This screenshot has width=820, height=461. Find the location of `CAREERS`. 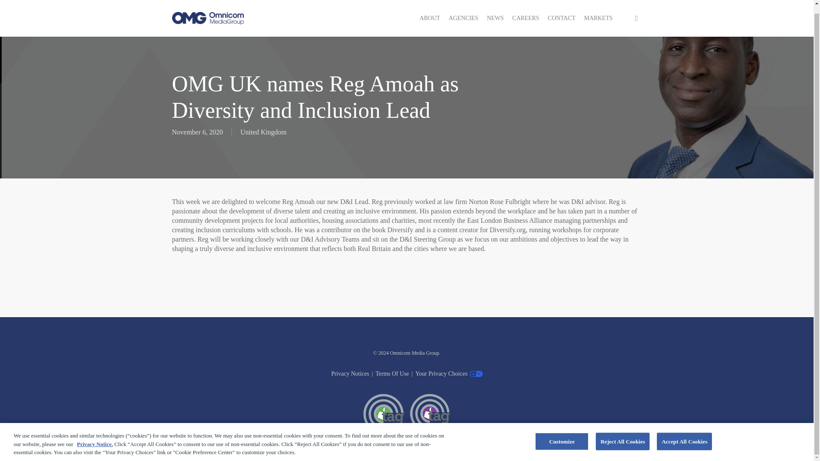

CAREERS is located at coordinates (526, 11).